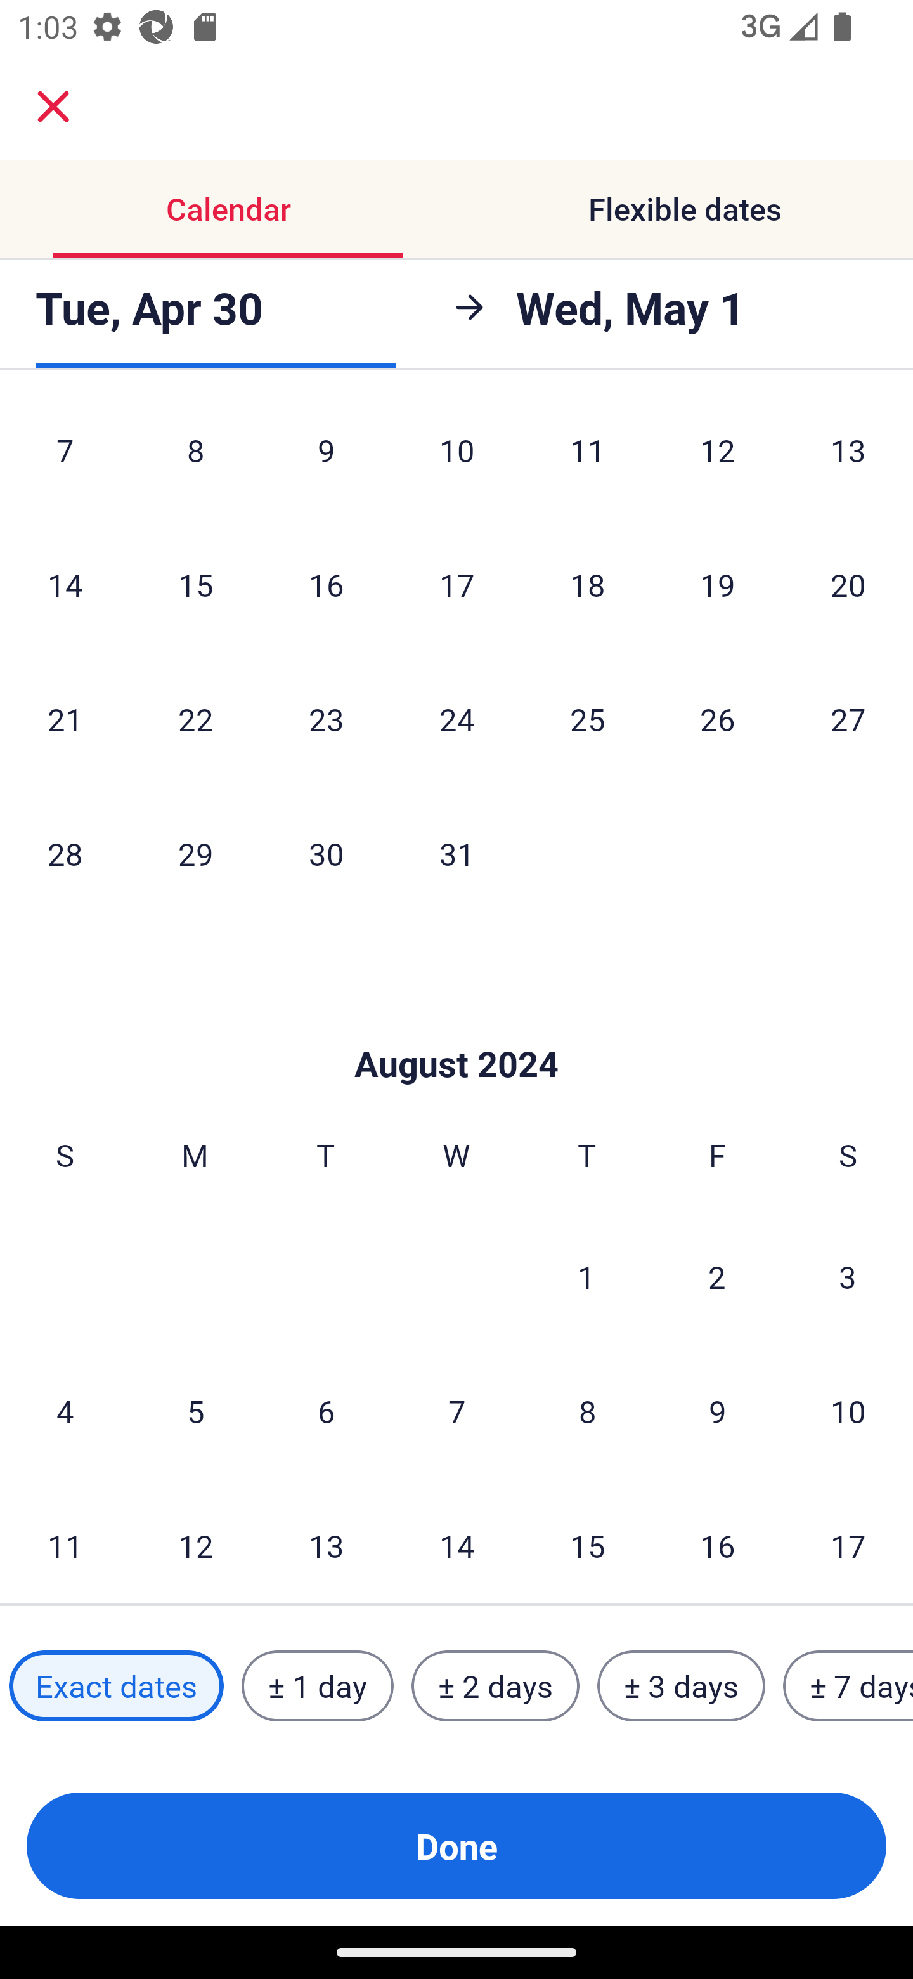 Image resolution: width=913 pixels, height=1979 pixels. Describe the element at coordinates (326, 1411) in the screenshot. I see `6 Tuesday, August 6, 2024` at that location.